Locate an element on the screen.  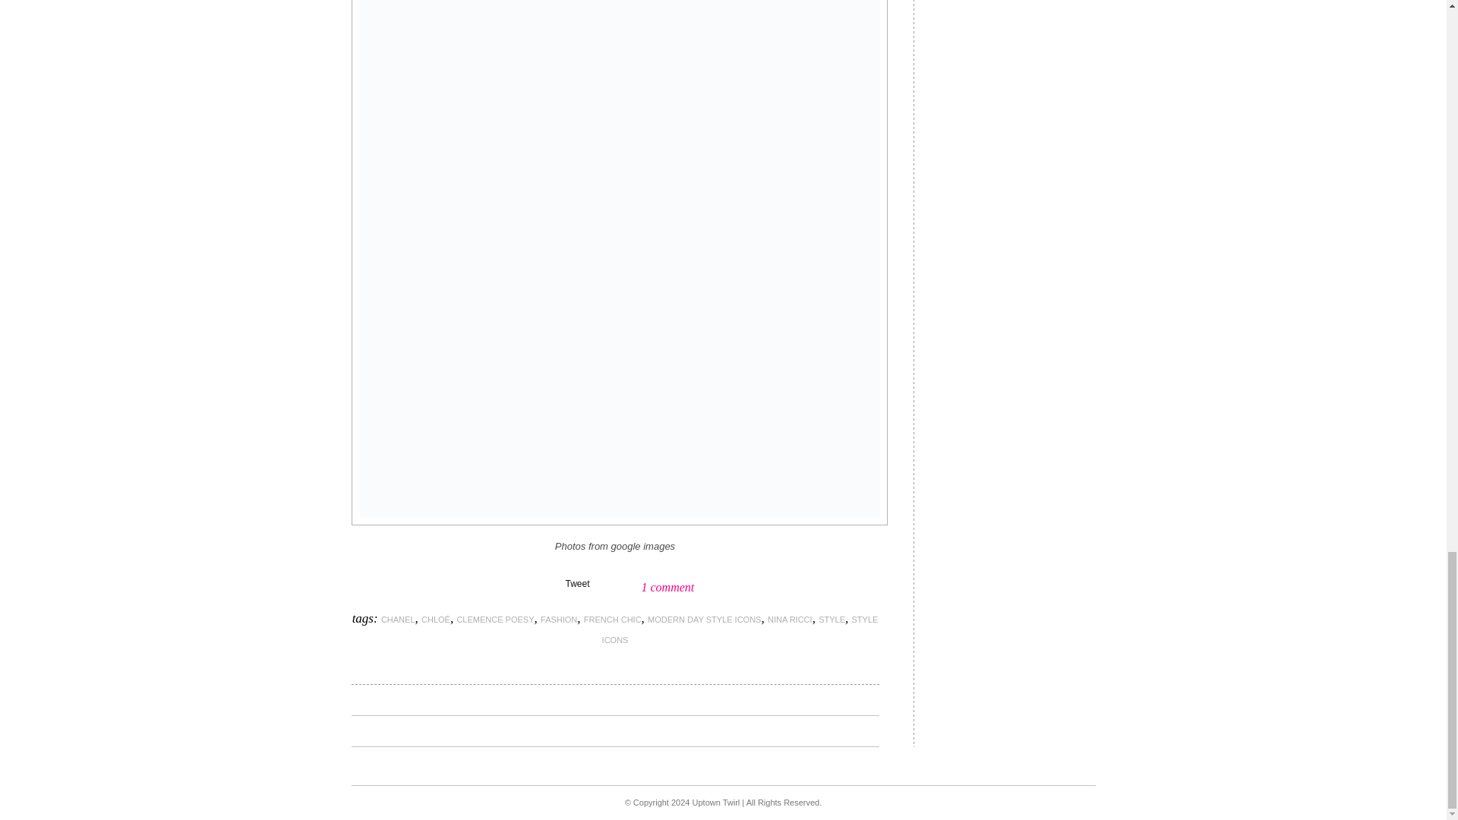
1 comment is located at coordinates (667, 586).